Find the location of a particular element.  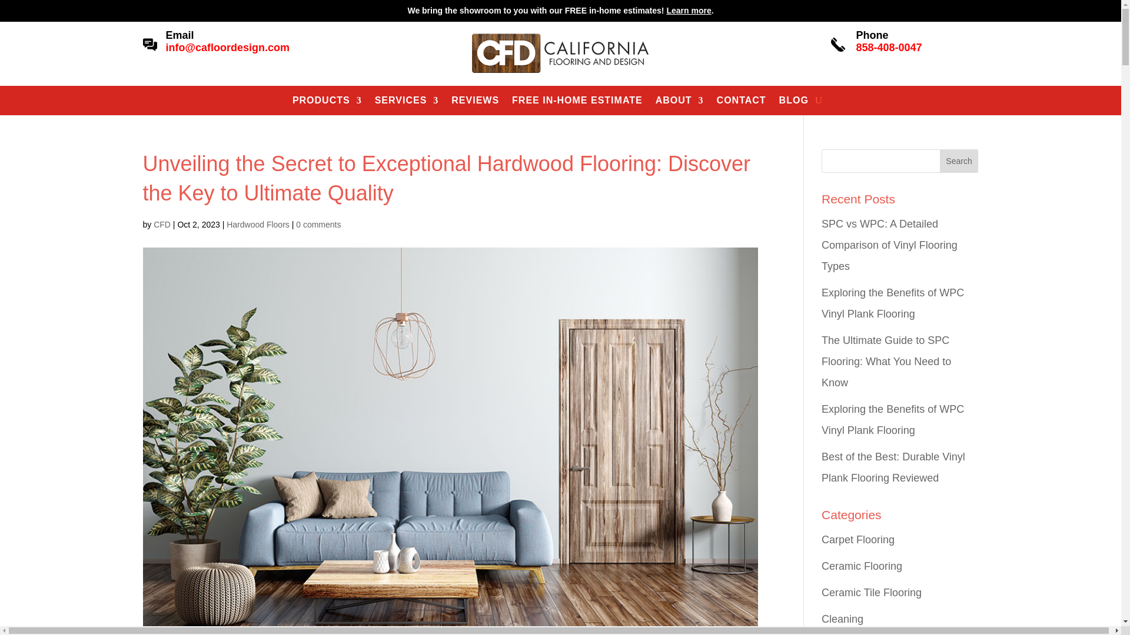

CONTACT is located at coordinates (741, 102).